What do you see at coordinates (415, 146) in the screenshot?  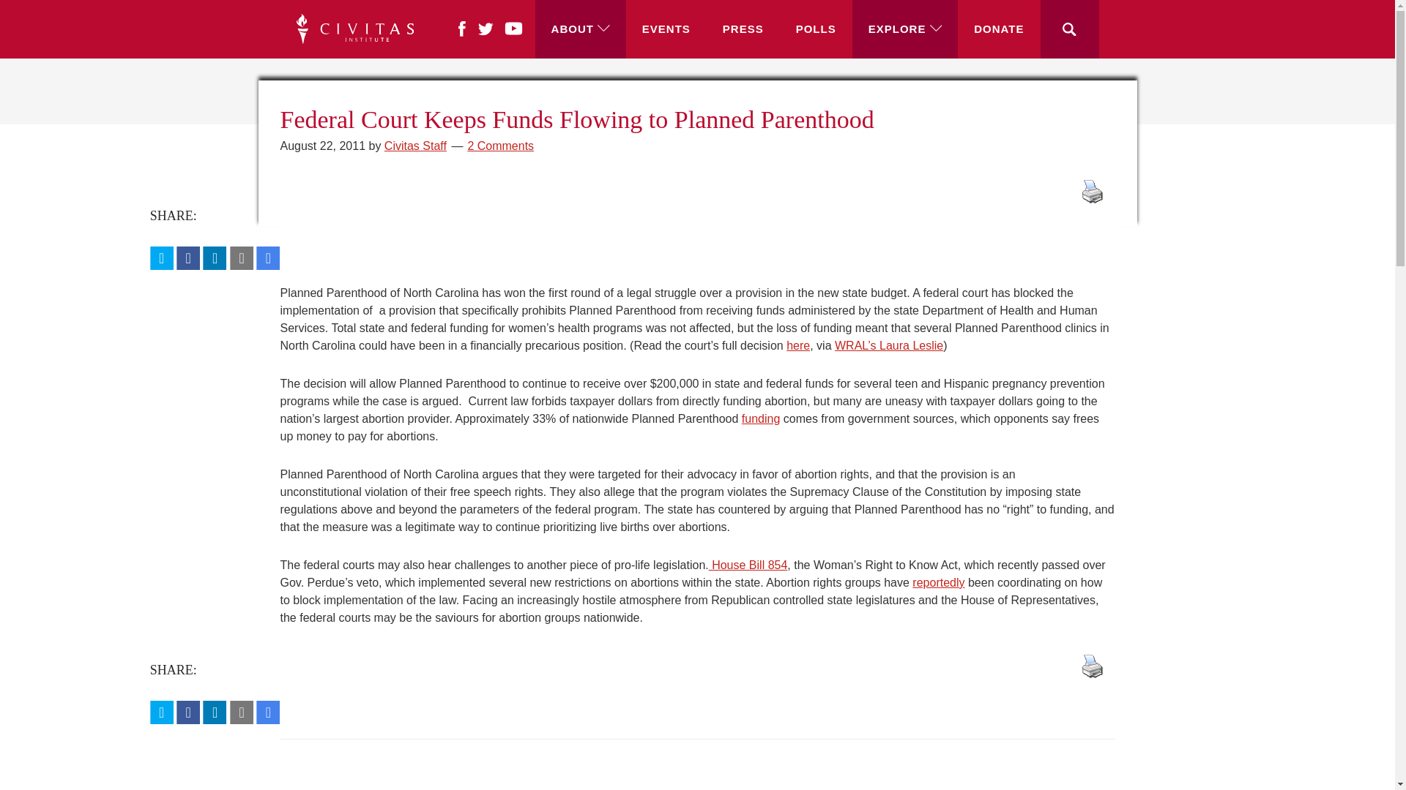 I see `Civitas Staff` at bounding box center [415, 146].